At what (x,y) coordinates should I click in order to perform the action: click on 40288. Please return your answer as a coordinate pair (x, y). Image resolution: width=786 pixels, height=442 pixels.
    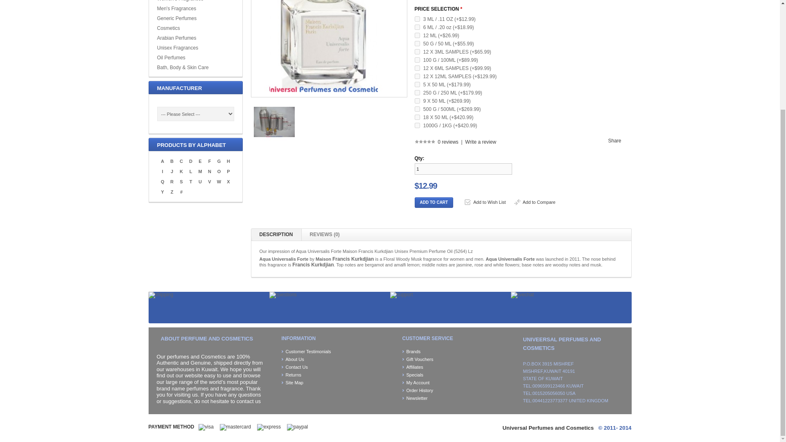
    Looking at the image, I should click on (417, 68).